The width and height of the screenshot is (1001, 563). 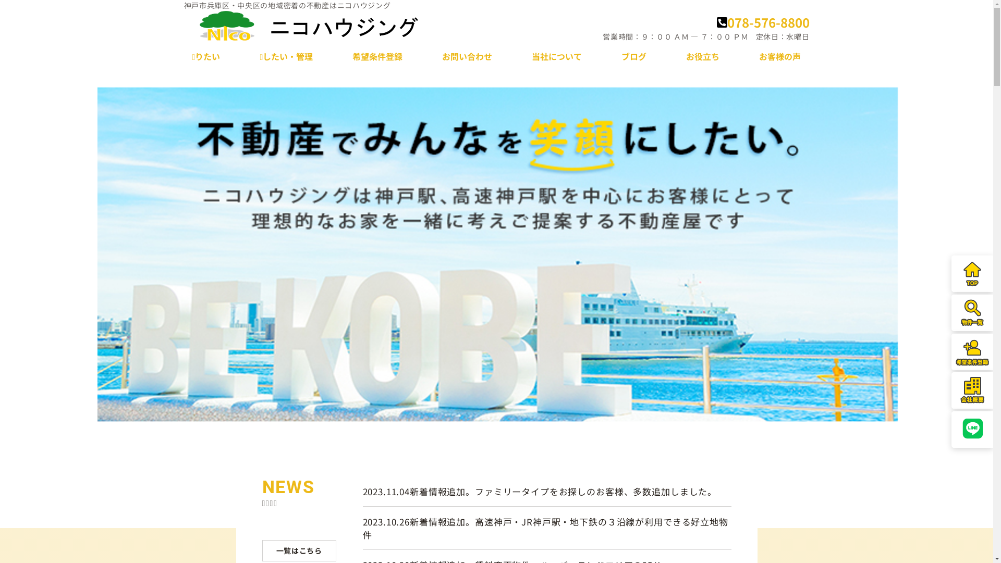 What do you see at coordinates (763, 22) in the screenshot?
I see `078-576-8800` at bounding box center [763, 22].